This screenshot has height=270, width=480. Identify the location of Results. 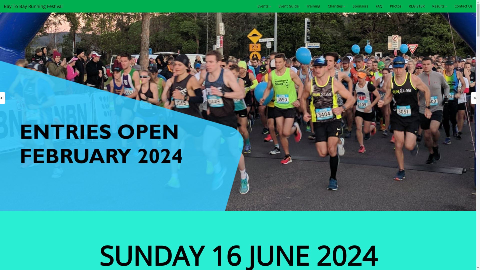
(439, 6).